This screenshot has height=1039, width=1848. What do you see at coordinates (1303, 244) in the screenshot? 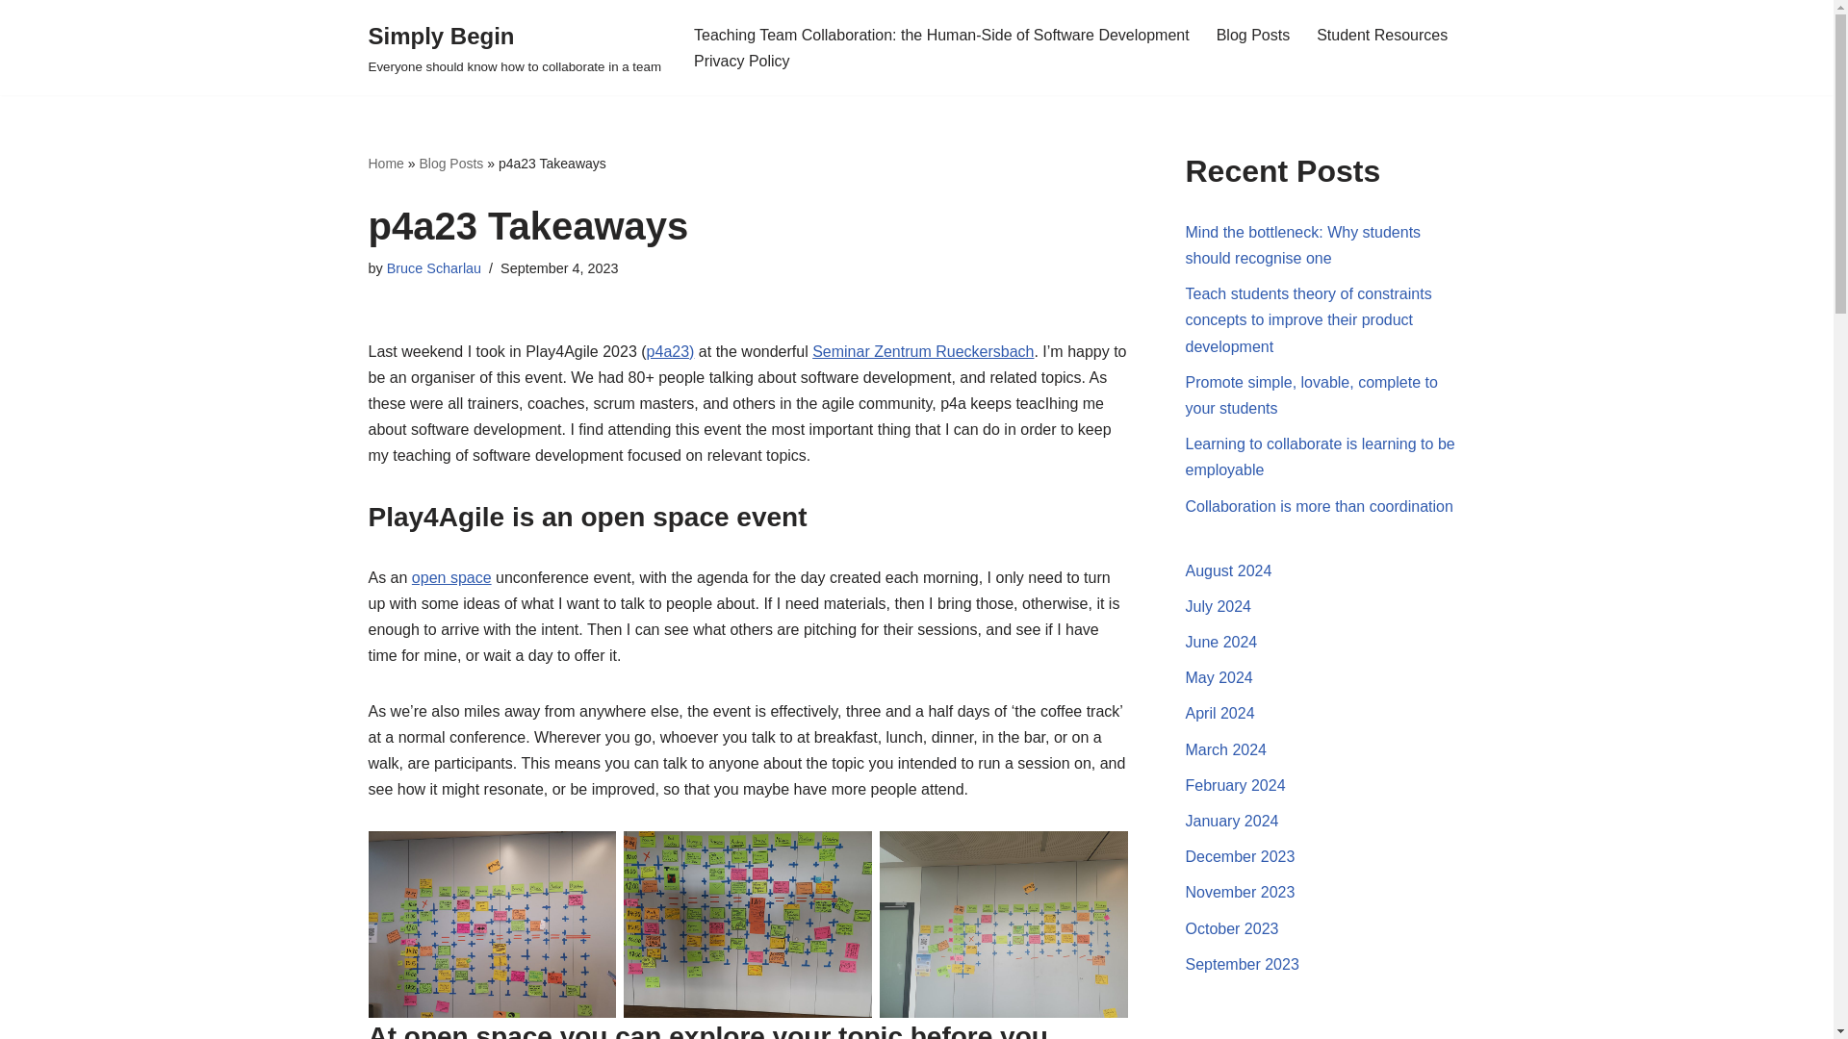
I see `Mind the bottleneck: Why students should recognise one` at bounding box center [1303, 244].